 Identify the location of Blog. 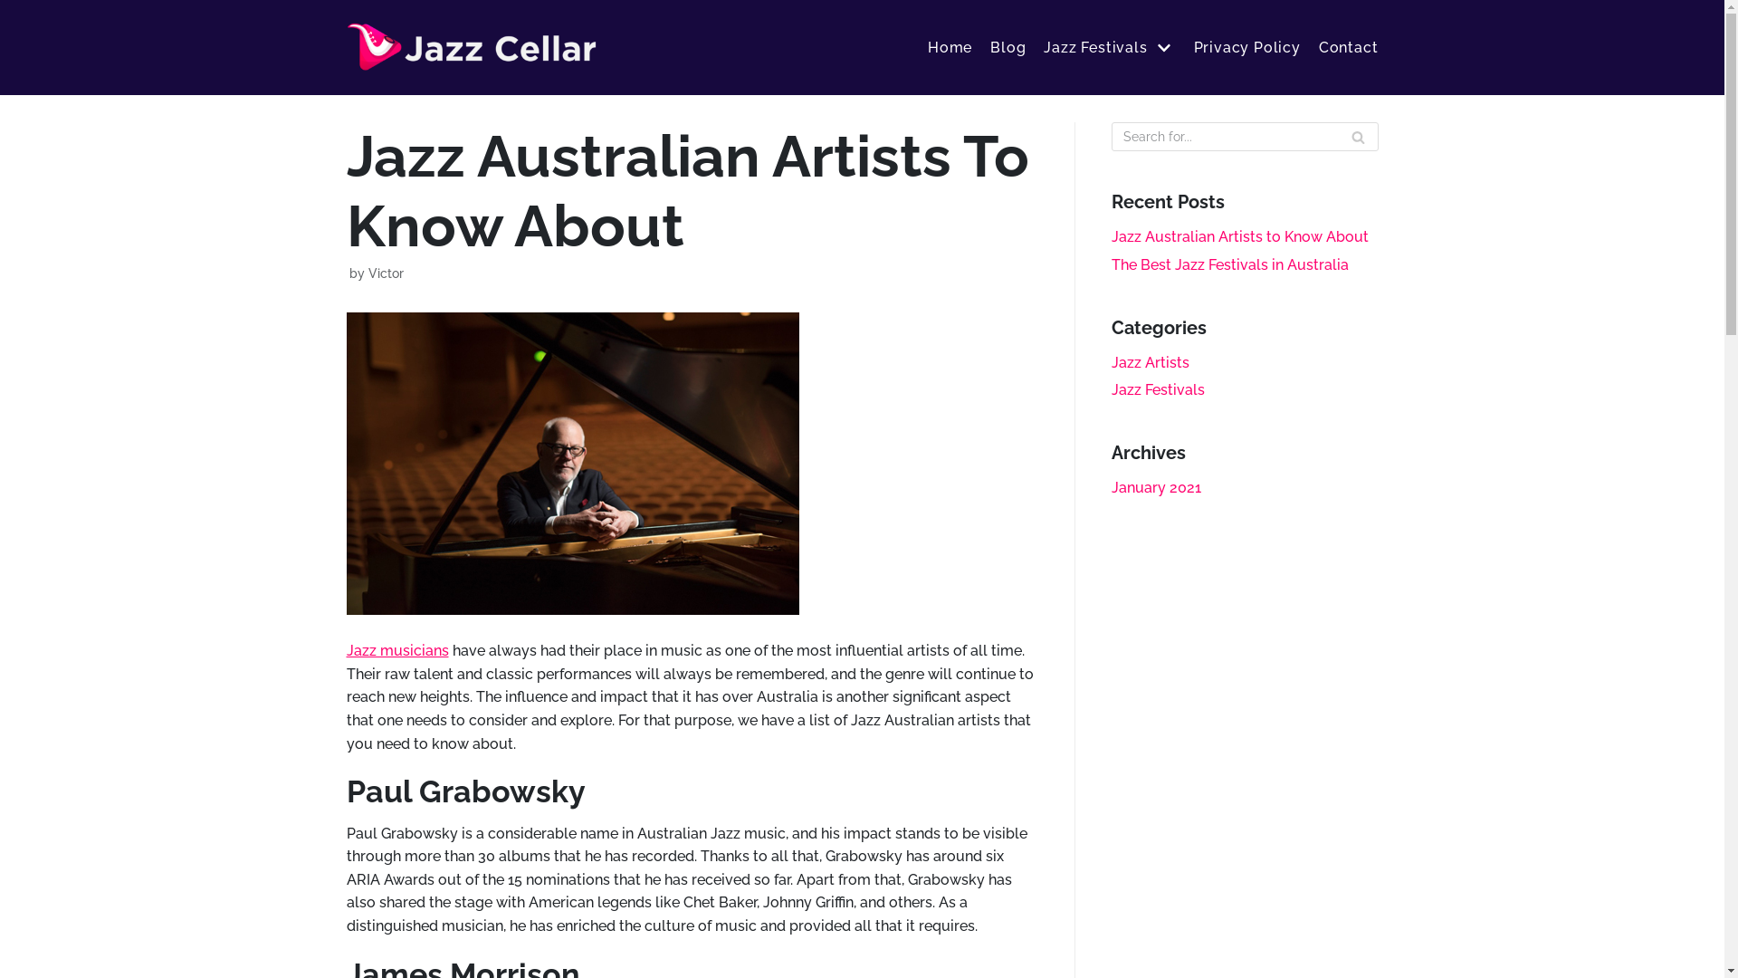
(1008, 48).